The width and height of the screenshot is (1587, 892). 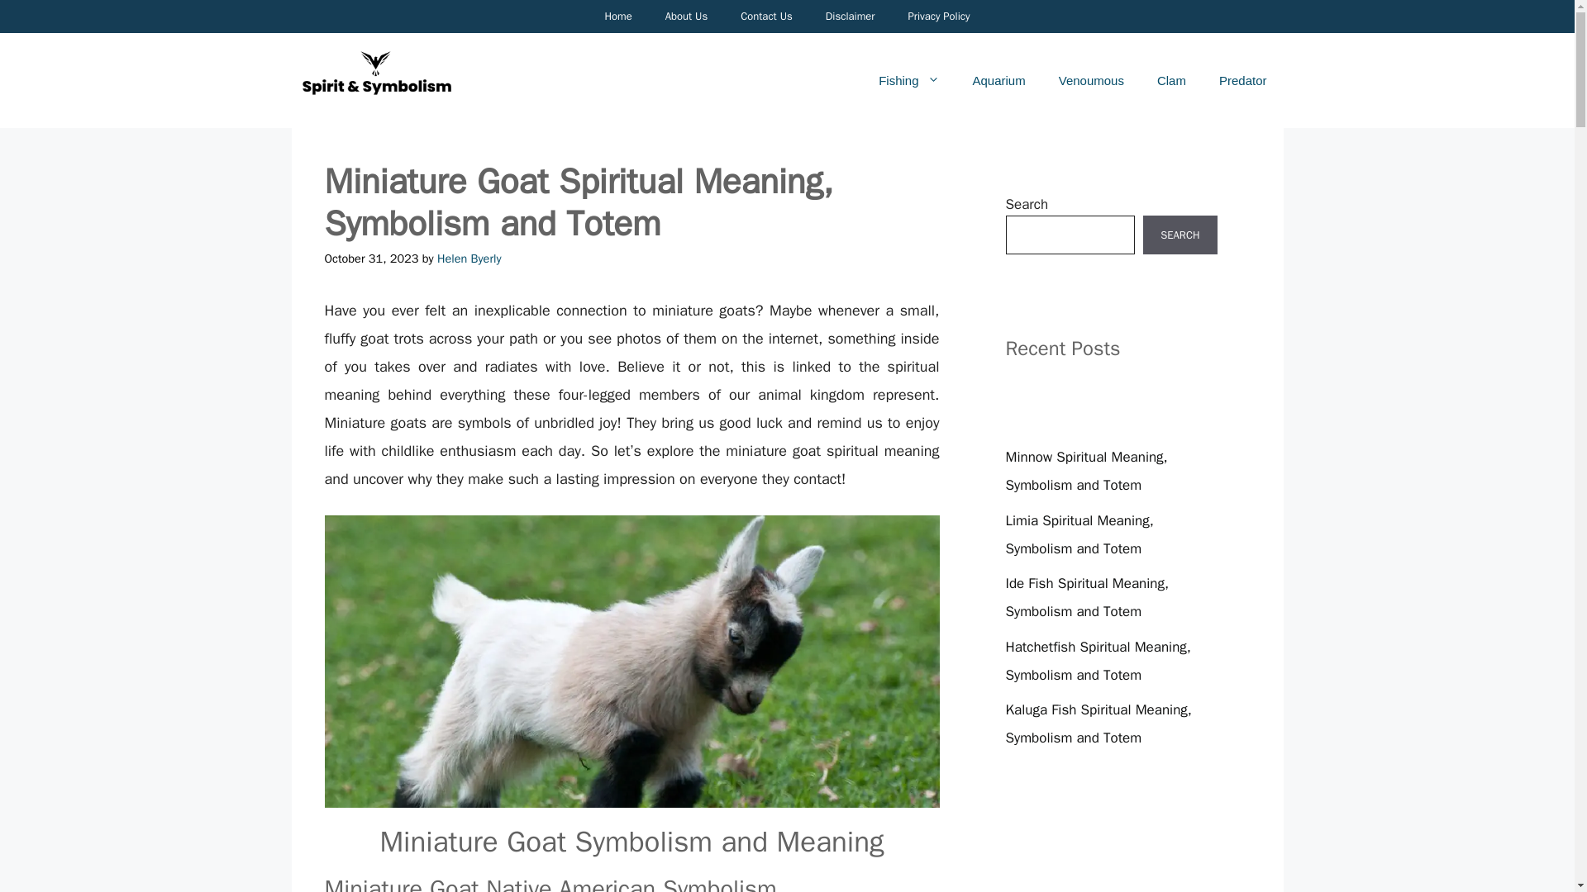 What do you see at coordinates (1098, 661) in the screenshot?
I see `Hatchetfish Spiritual Meaning, Symbolism and Totem` at bounding box center [1098, 661].